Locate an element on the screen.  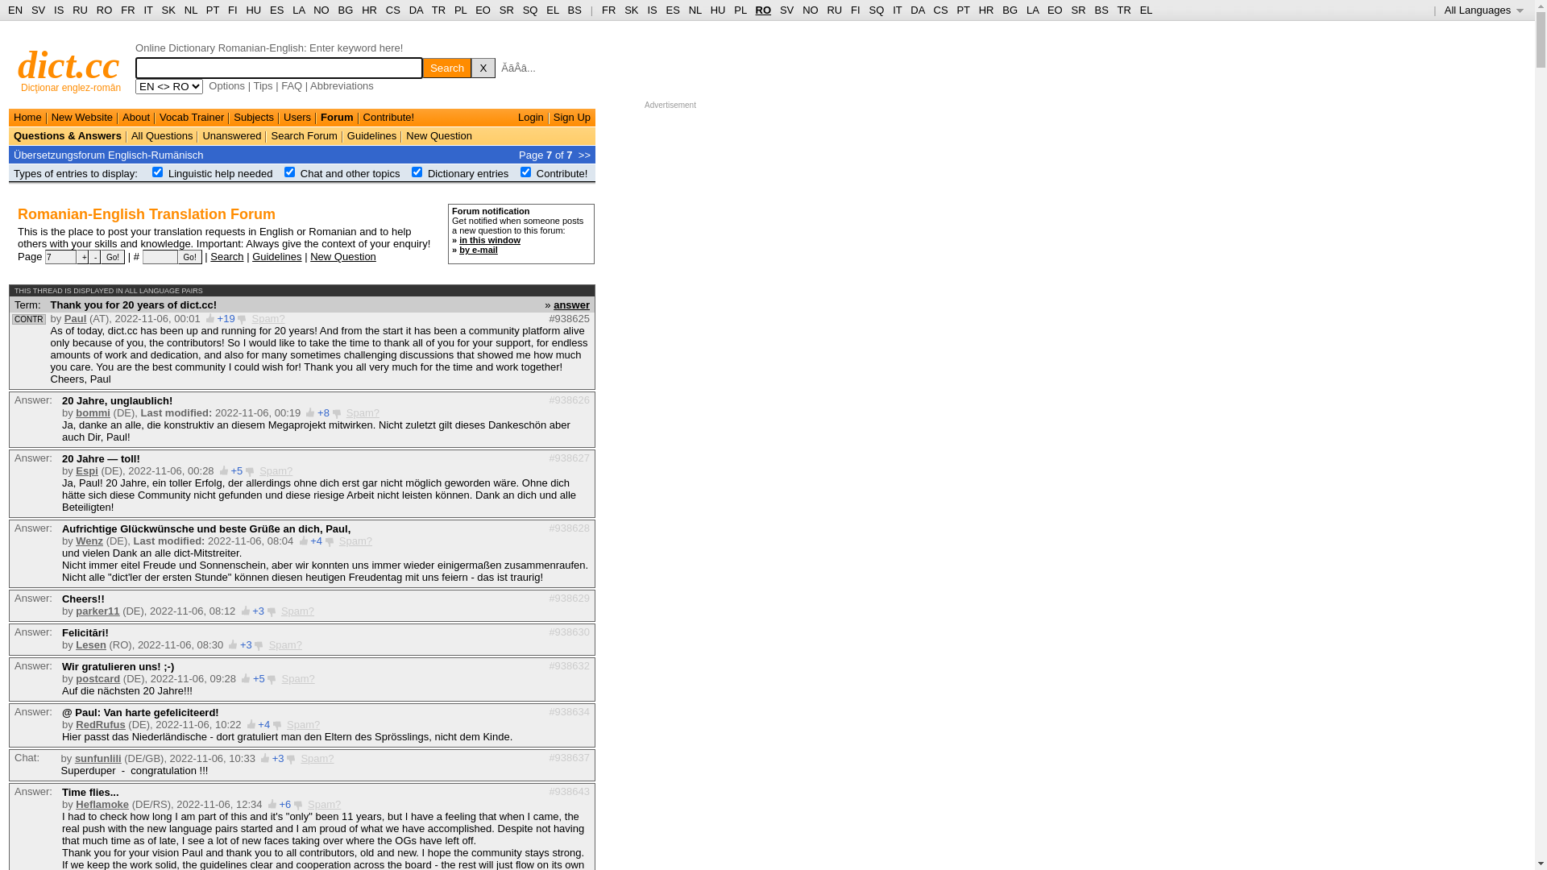
Search is located at coordinates (227, 256).